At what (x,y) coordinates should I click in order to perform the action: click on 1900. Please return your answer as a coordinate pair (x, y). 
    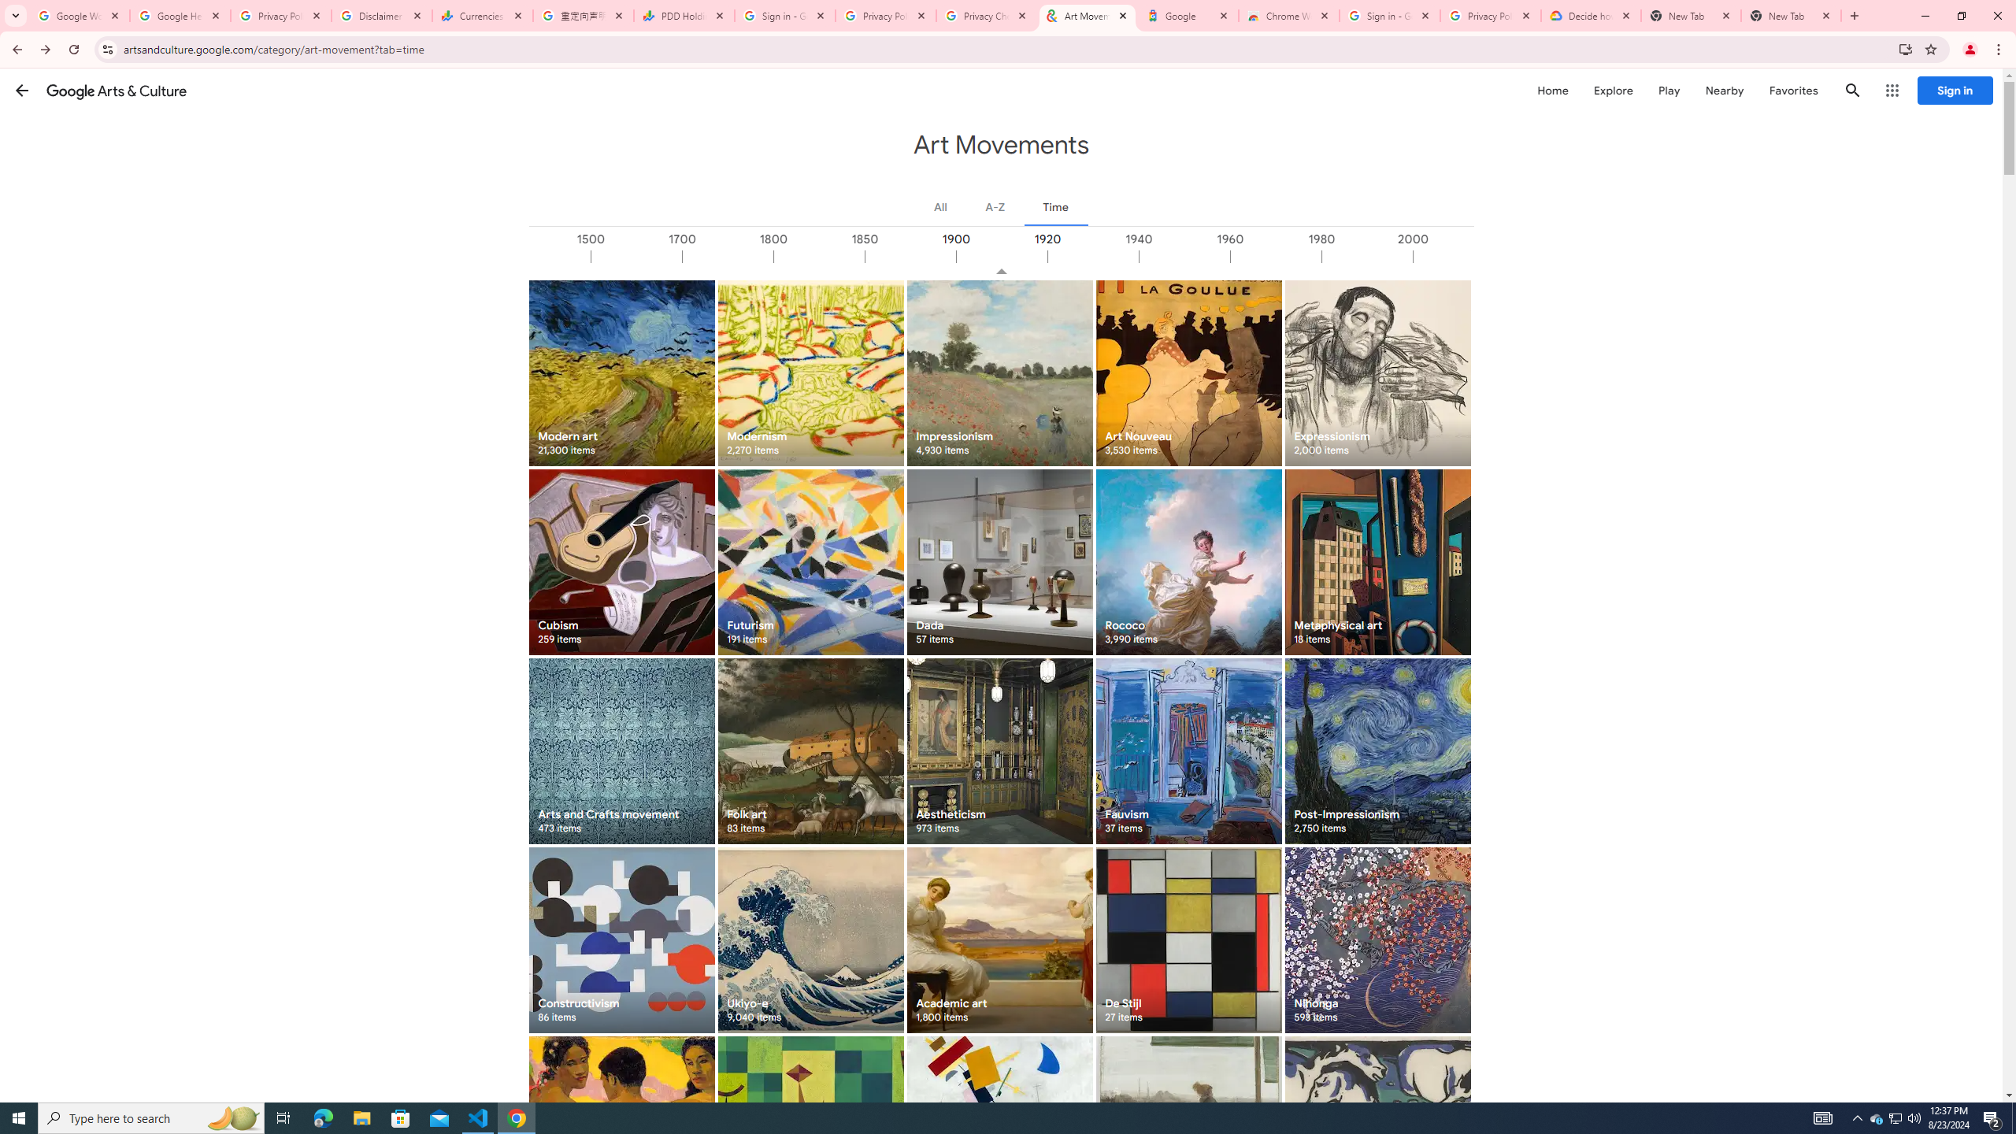
    Looking at the image, I should click on (1002, 257).